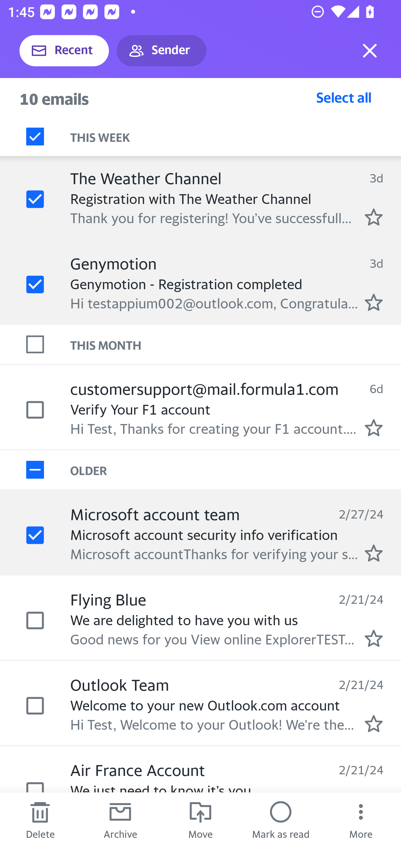 The height and width of the screenshot is (847, 401). What do you see at coordinates (281, 820) in the screenshot?
I see `Mark as read` at bounding box center [281, 820].